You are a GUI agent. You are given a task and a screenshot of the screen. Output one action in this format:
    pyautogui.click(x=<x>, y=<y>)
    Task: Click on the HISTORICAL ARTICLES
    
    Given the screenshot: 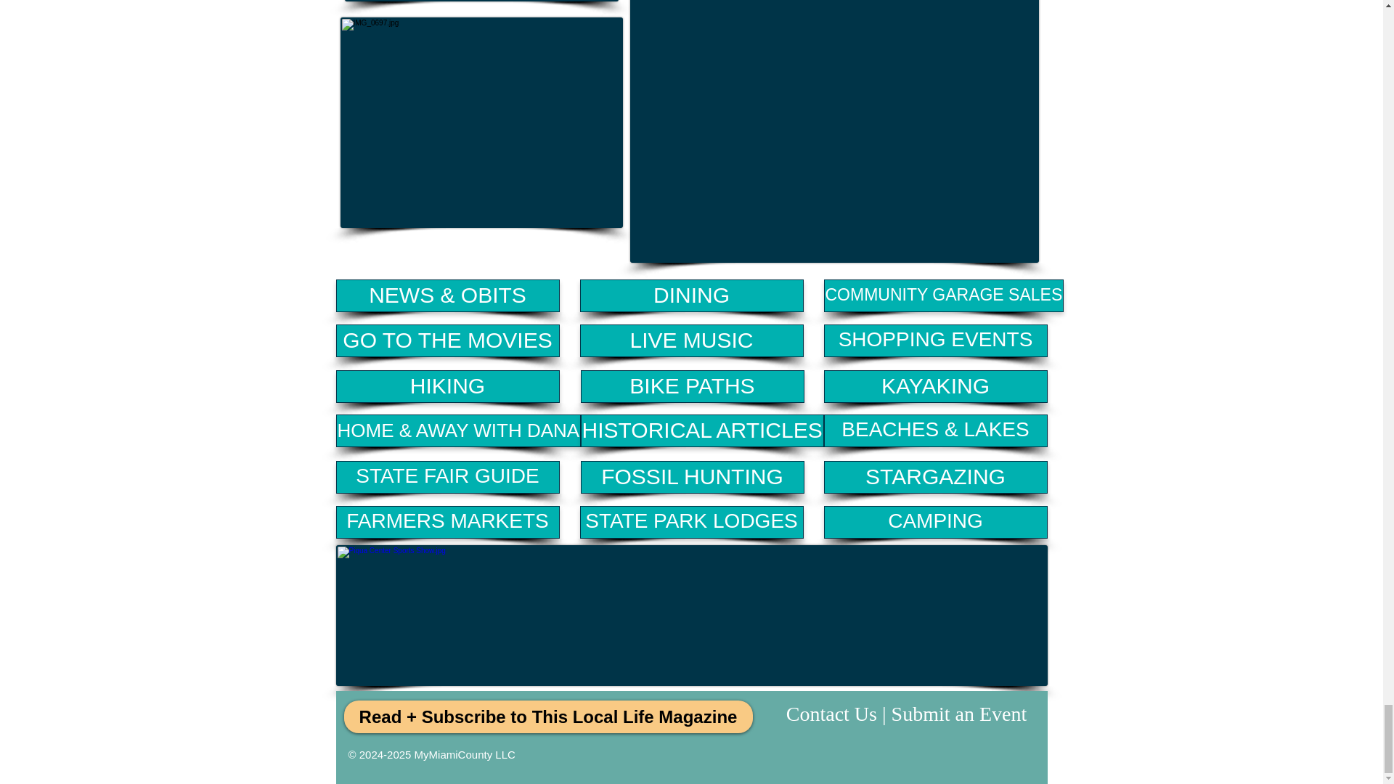 What is the action you would take?
    pyautogui.click(x=702, y=430)
    